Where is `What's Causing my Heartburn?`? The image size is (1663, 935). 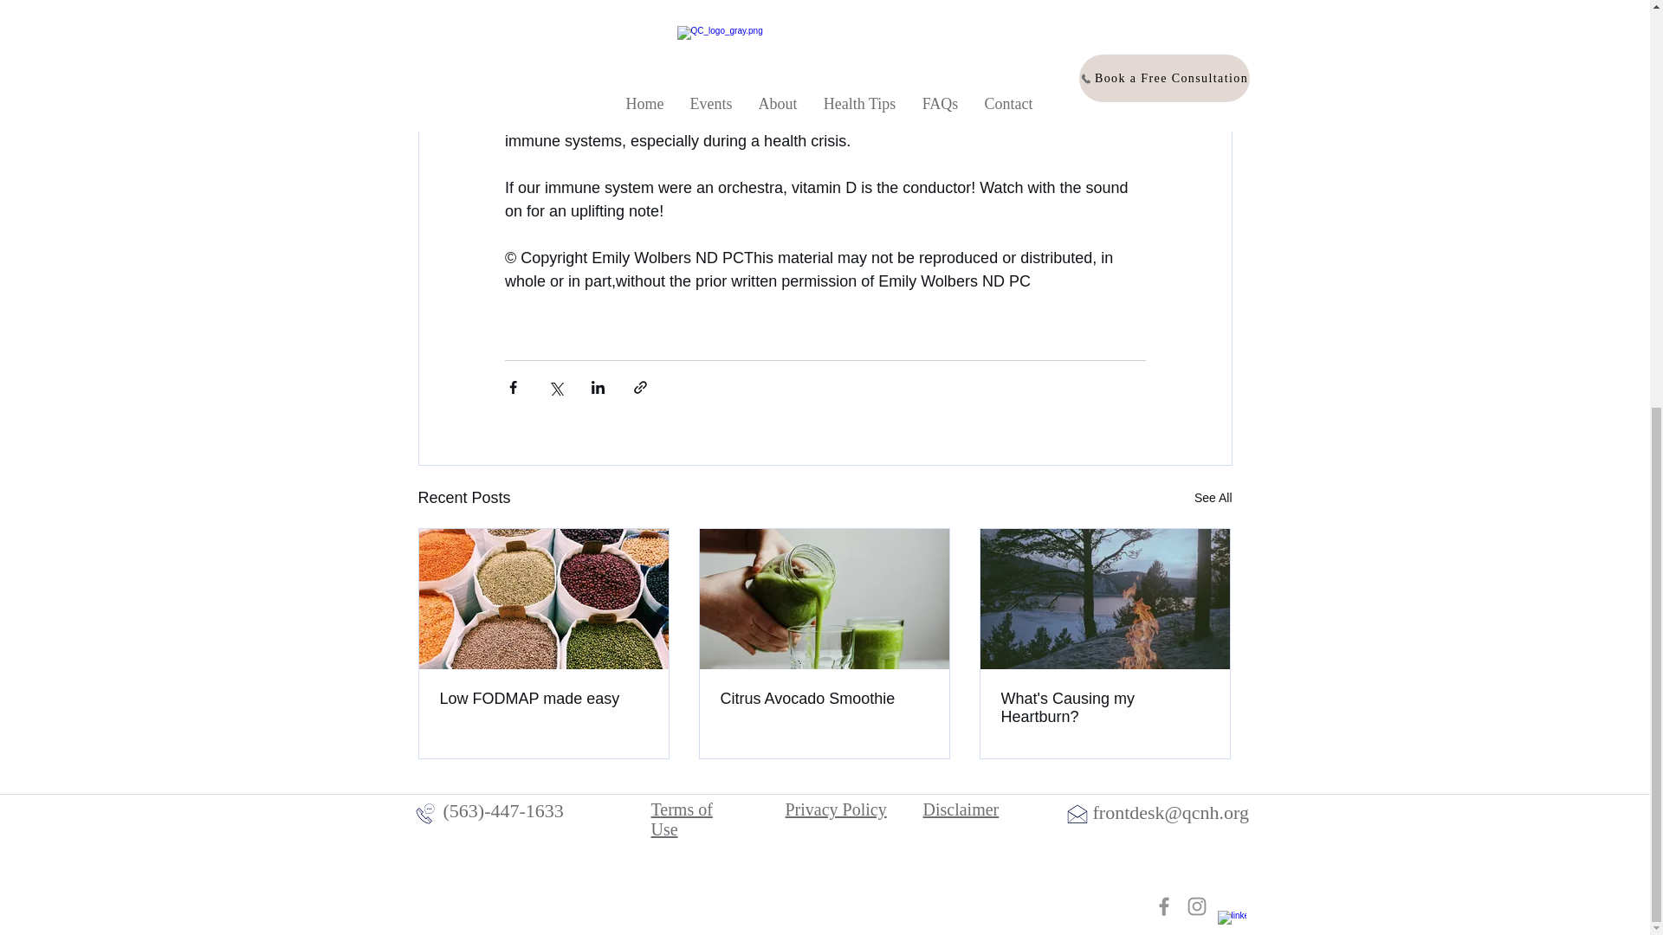
What's Causing my Heartburn? is located at coordinates (1104, 708).